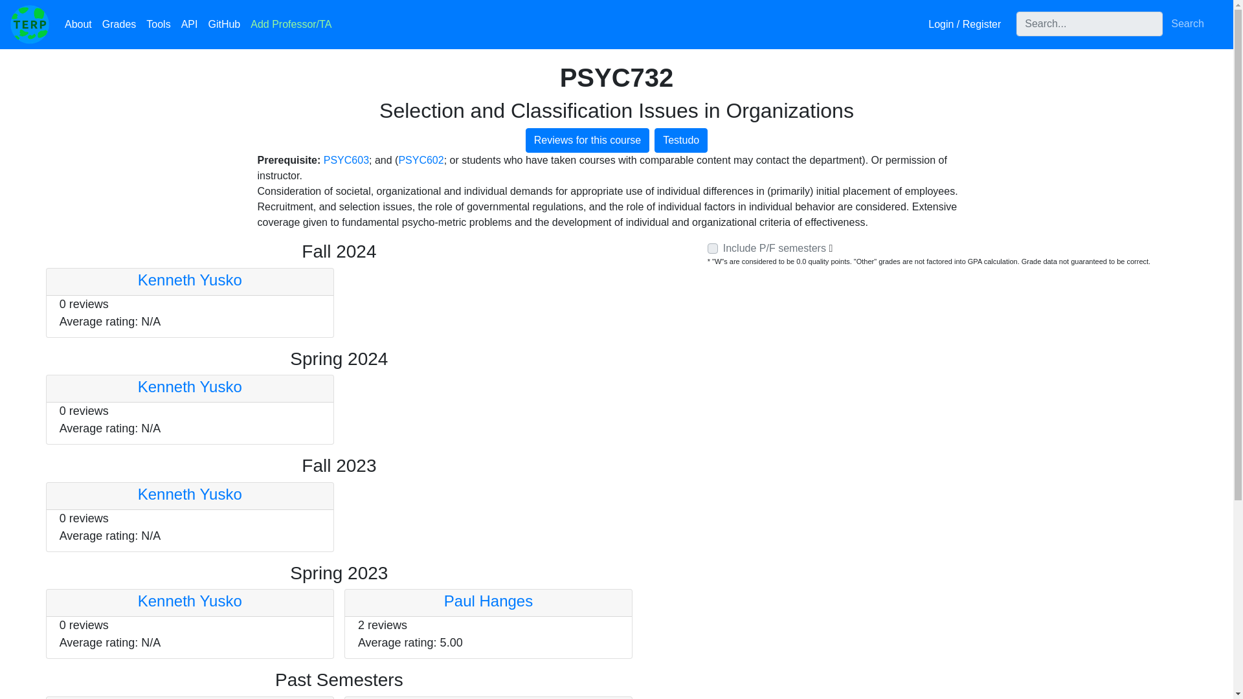 The width and height of the screenshot is (1243, 699). What do you see at coordinates (78, 25) in the screenshot?
I see `About` at bounding box center [78, 25].